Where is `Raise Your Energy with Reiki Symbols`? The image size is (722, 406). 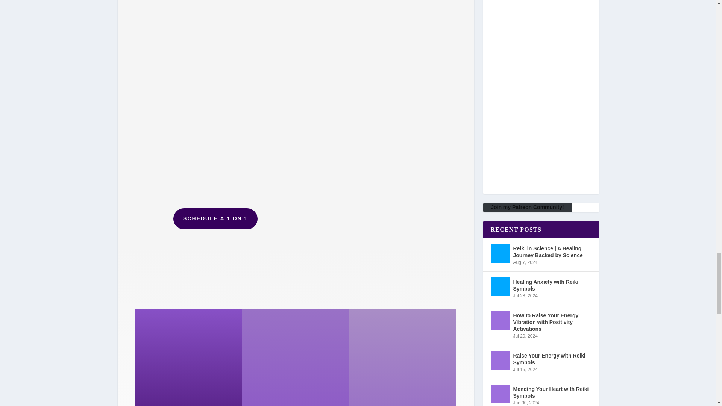 Raise Your Energy with Reiki Symbols is located at coordinates (499, 360).